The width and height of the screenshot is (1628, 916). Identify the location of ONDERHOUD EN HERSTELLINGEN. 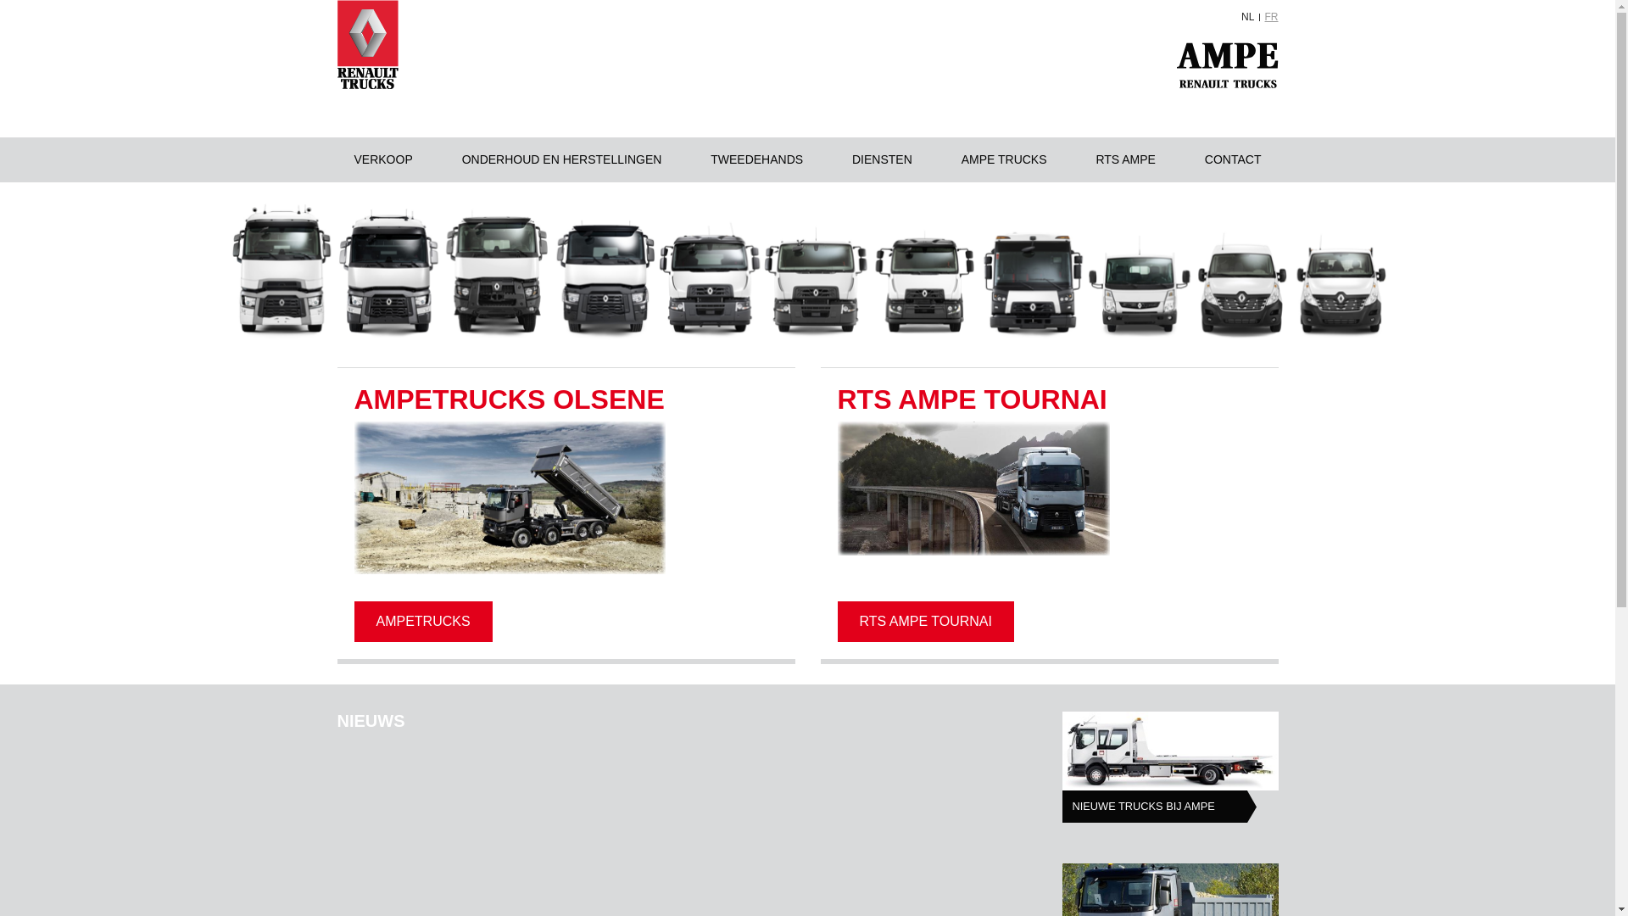
(562, 159).